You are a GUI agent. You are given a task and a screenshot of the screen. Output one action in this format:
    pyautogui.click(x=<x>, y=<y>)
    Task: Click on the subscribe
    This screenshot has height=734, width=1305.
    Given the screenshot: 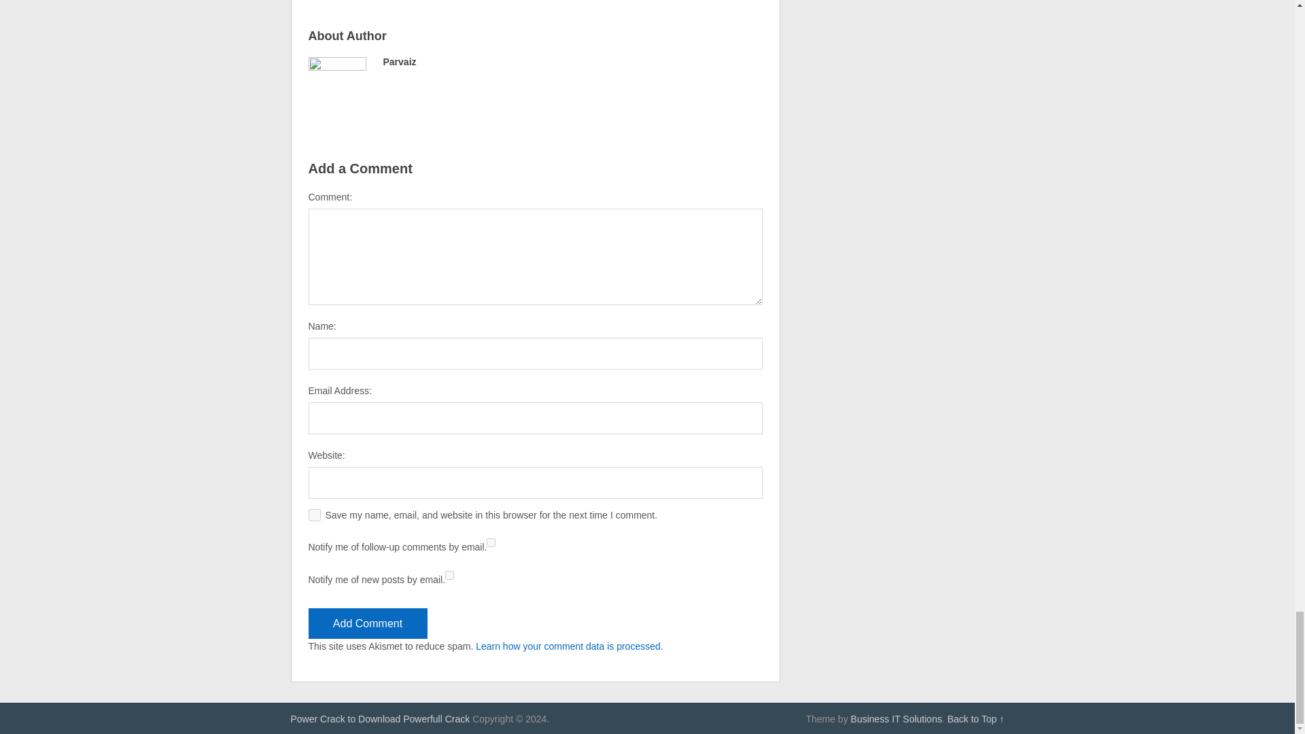 What is the action you would take?
    pyautogui.click(x=449, y=575)
    